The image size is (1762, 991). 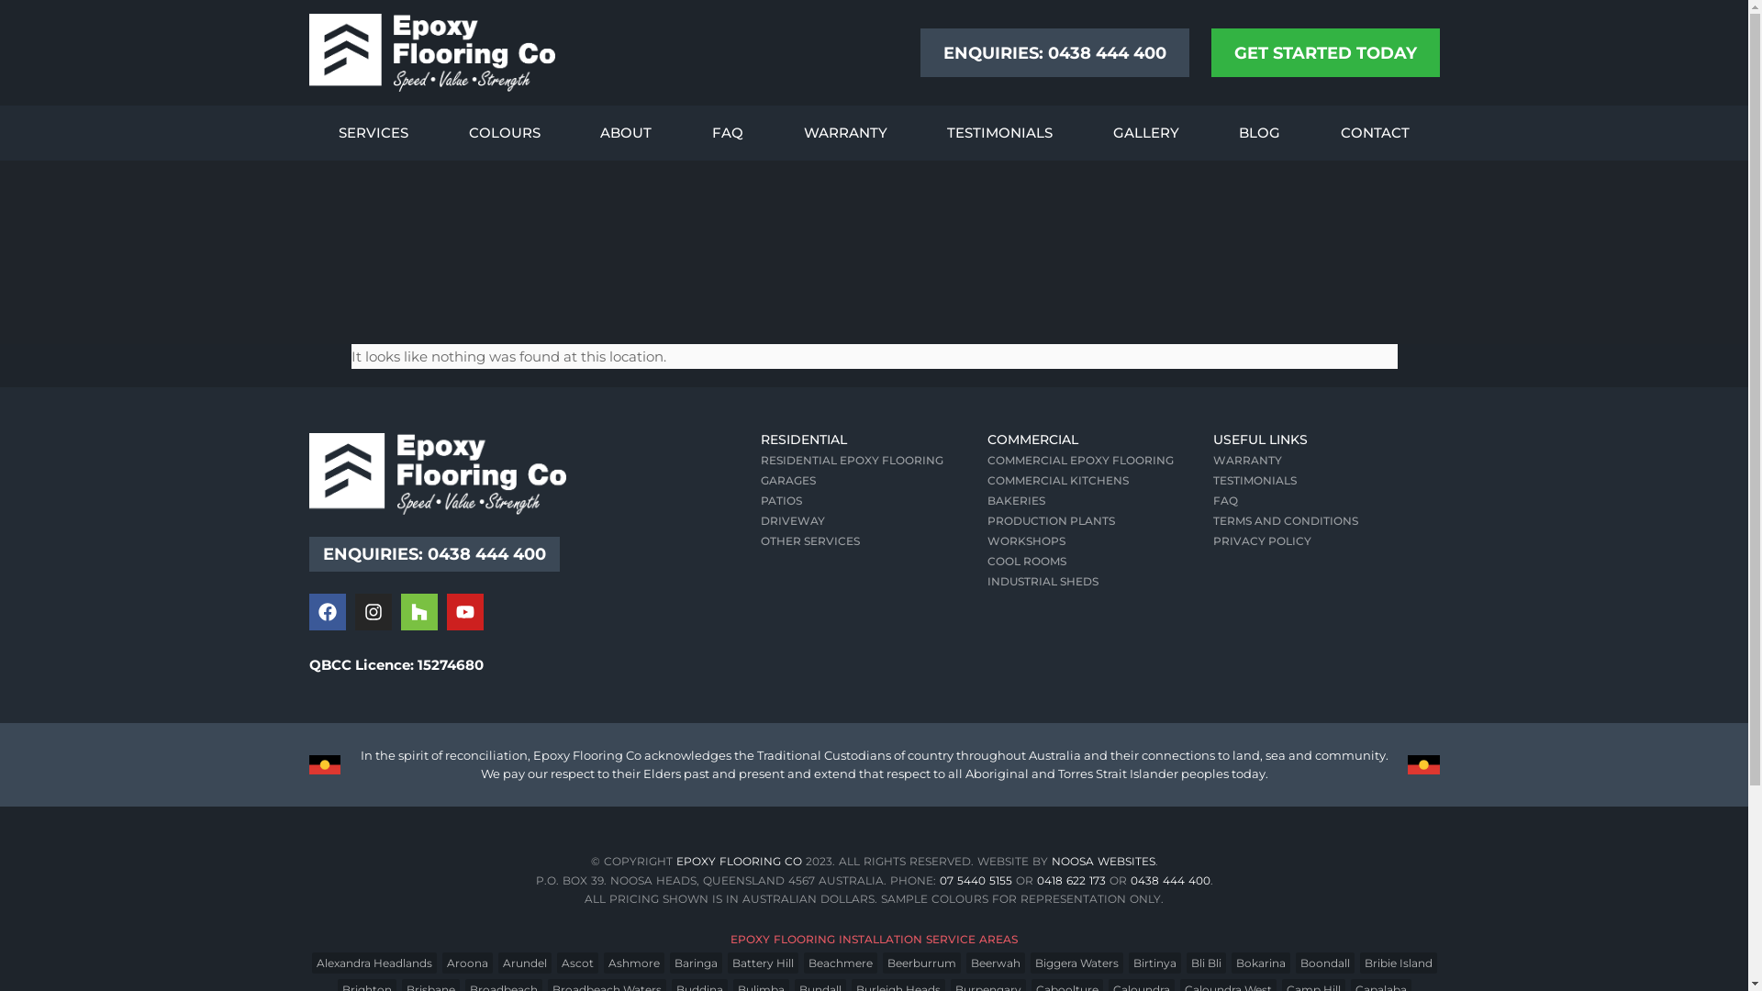 What do you see at coordinates (1325, 53) in the screenshot?
I see `GET STARTED TODAY` at bounding box center [1325, 53].